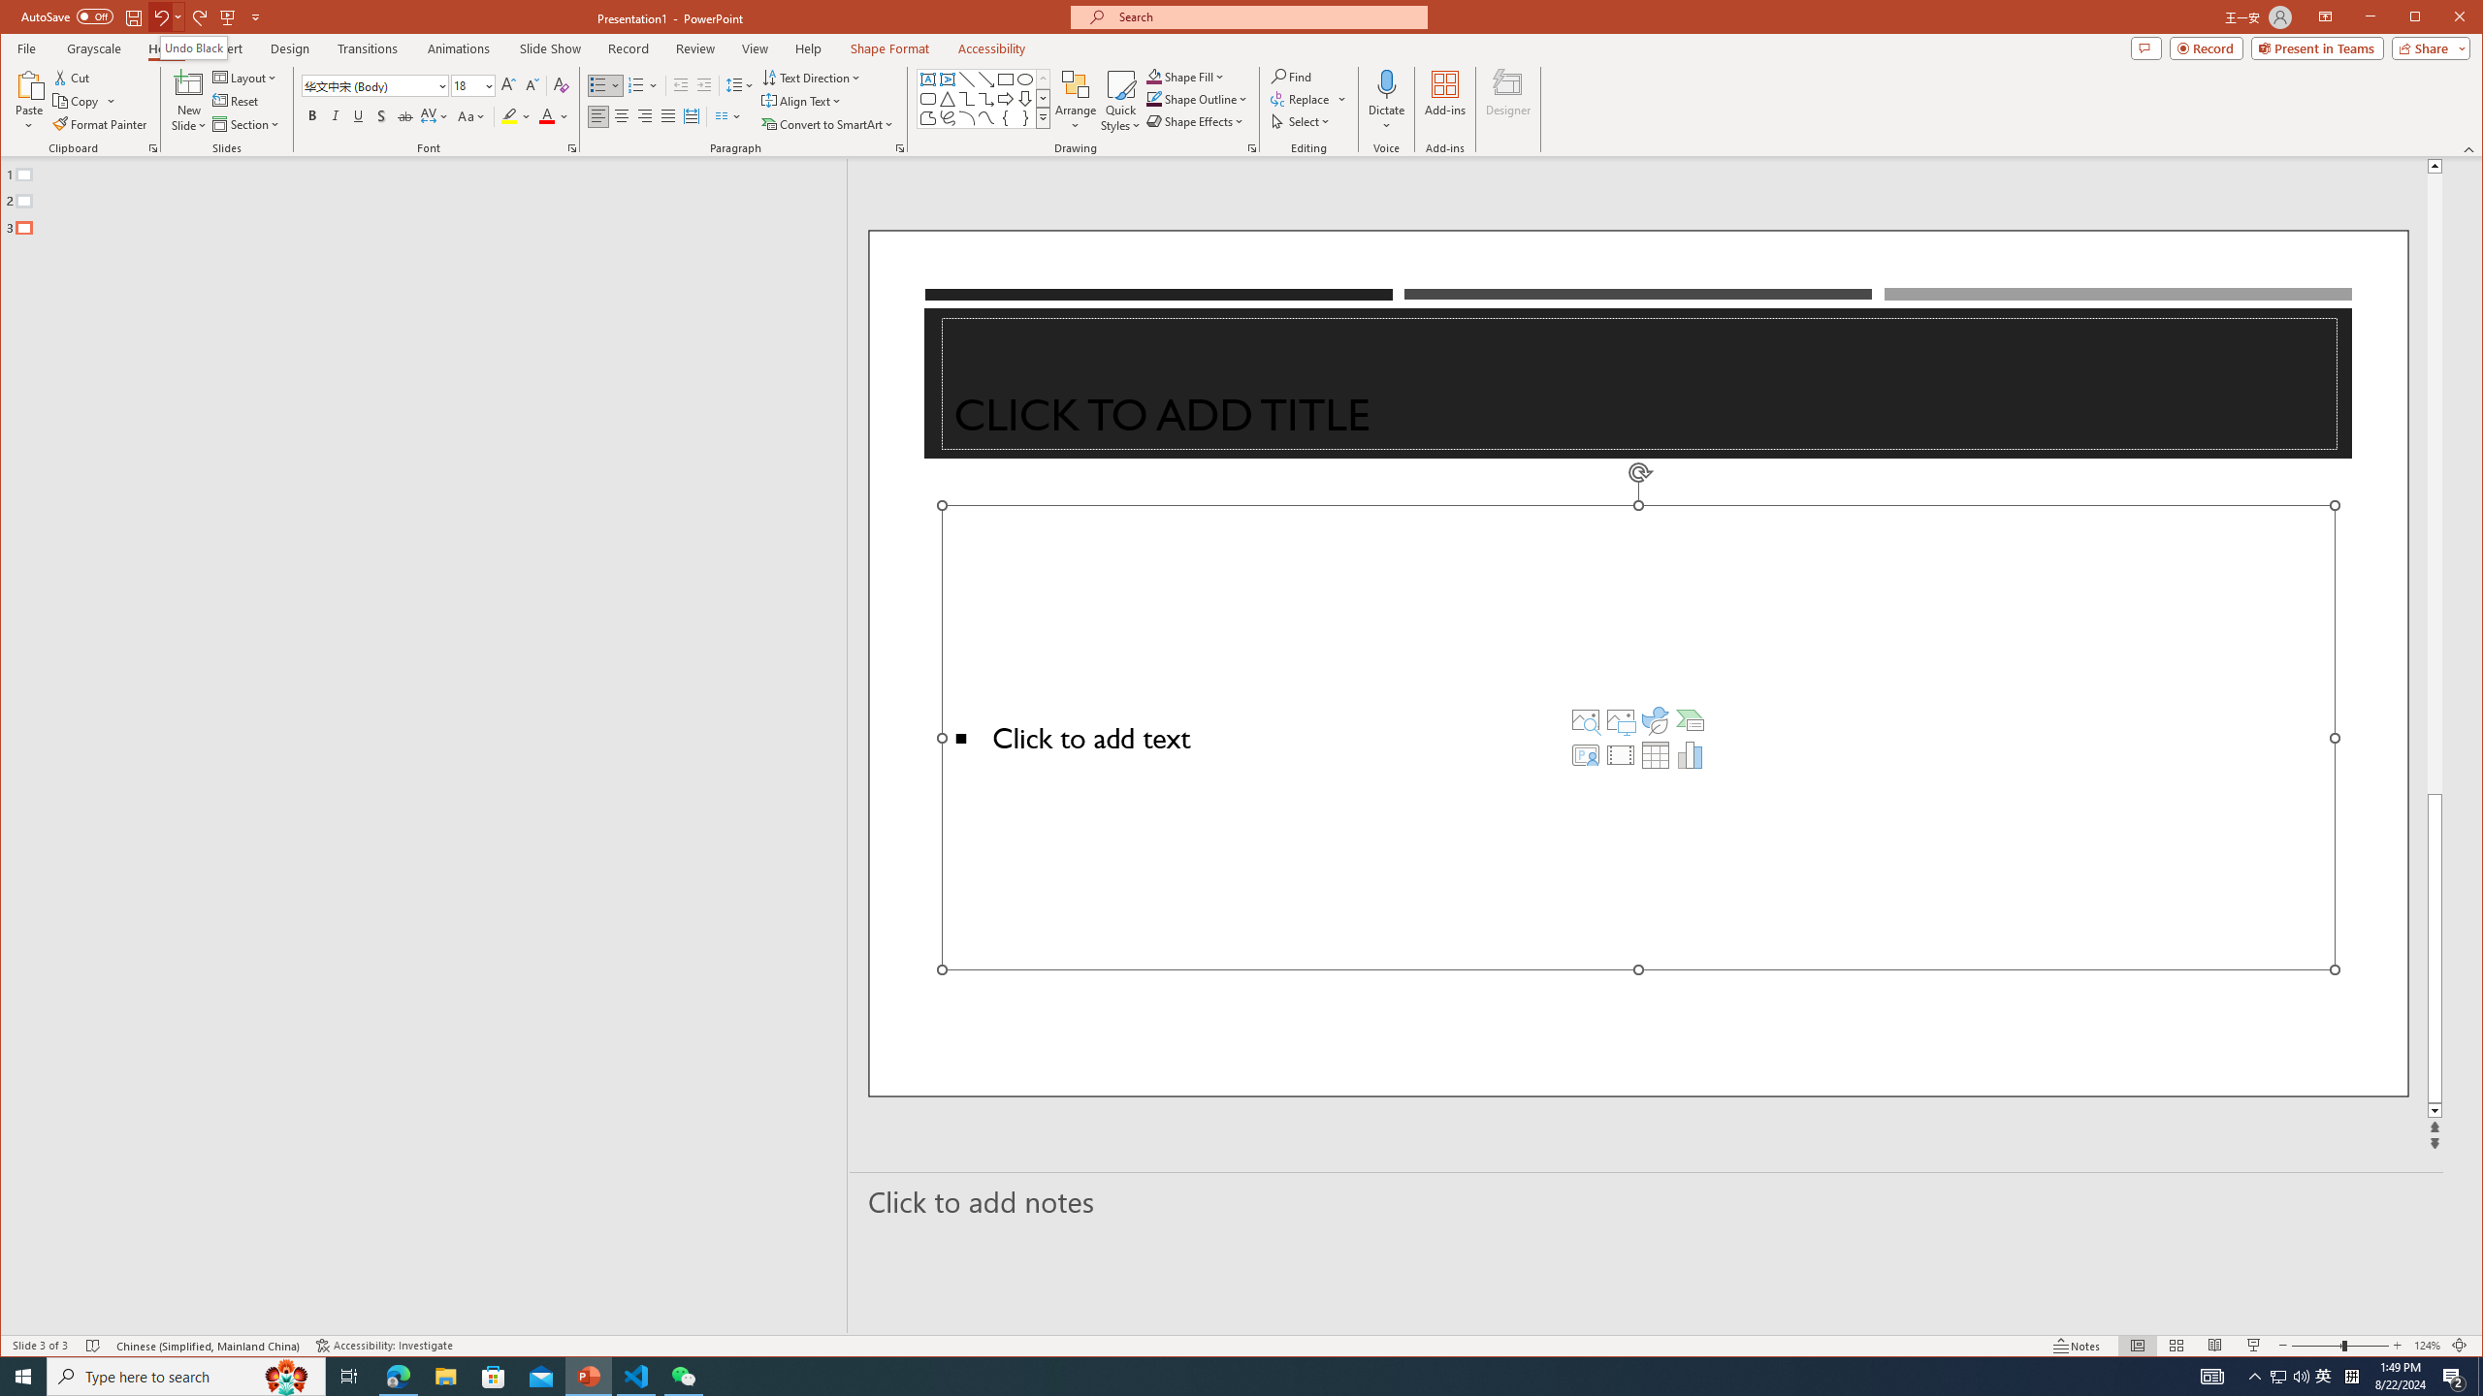 The width and height of the screenshot is (2483, 1396). I want to click on Type here to search, so click(186, 1377).